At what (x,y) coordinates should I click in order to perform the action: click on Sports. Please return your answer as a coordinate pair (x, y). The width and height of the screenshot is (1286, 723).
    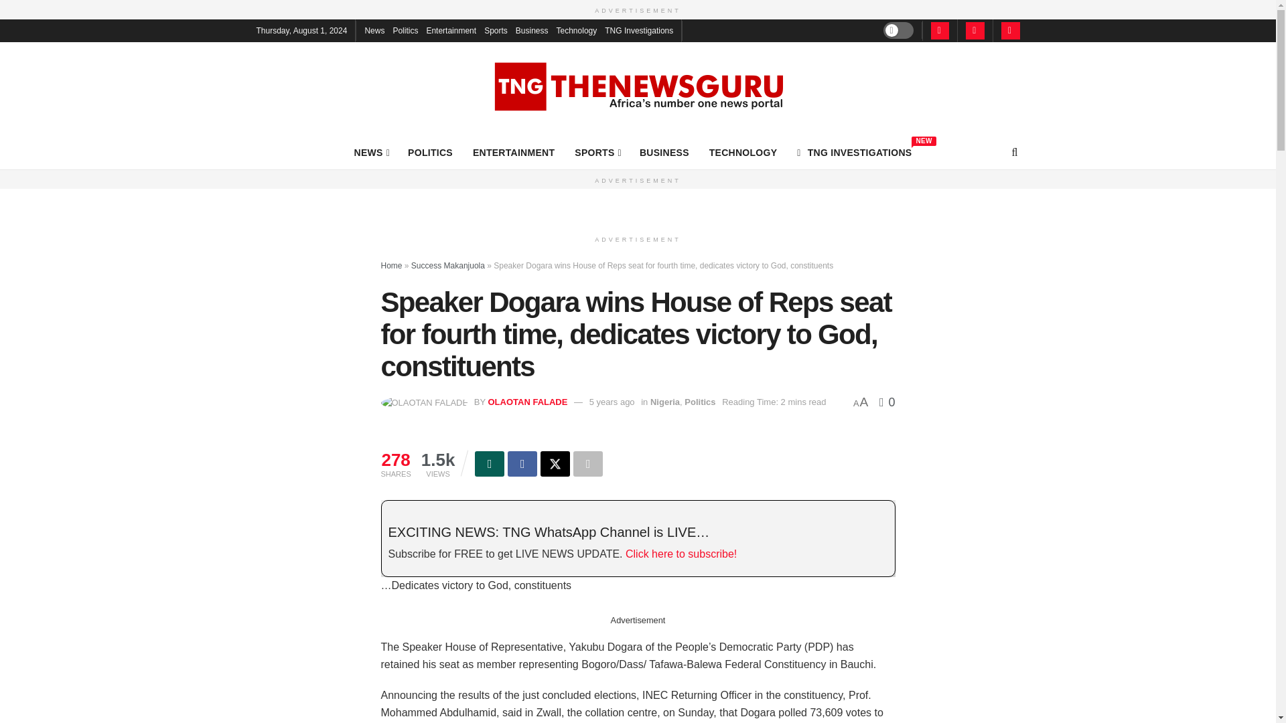
    Looking at the image, I should click on (743, 152).